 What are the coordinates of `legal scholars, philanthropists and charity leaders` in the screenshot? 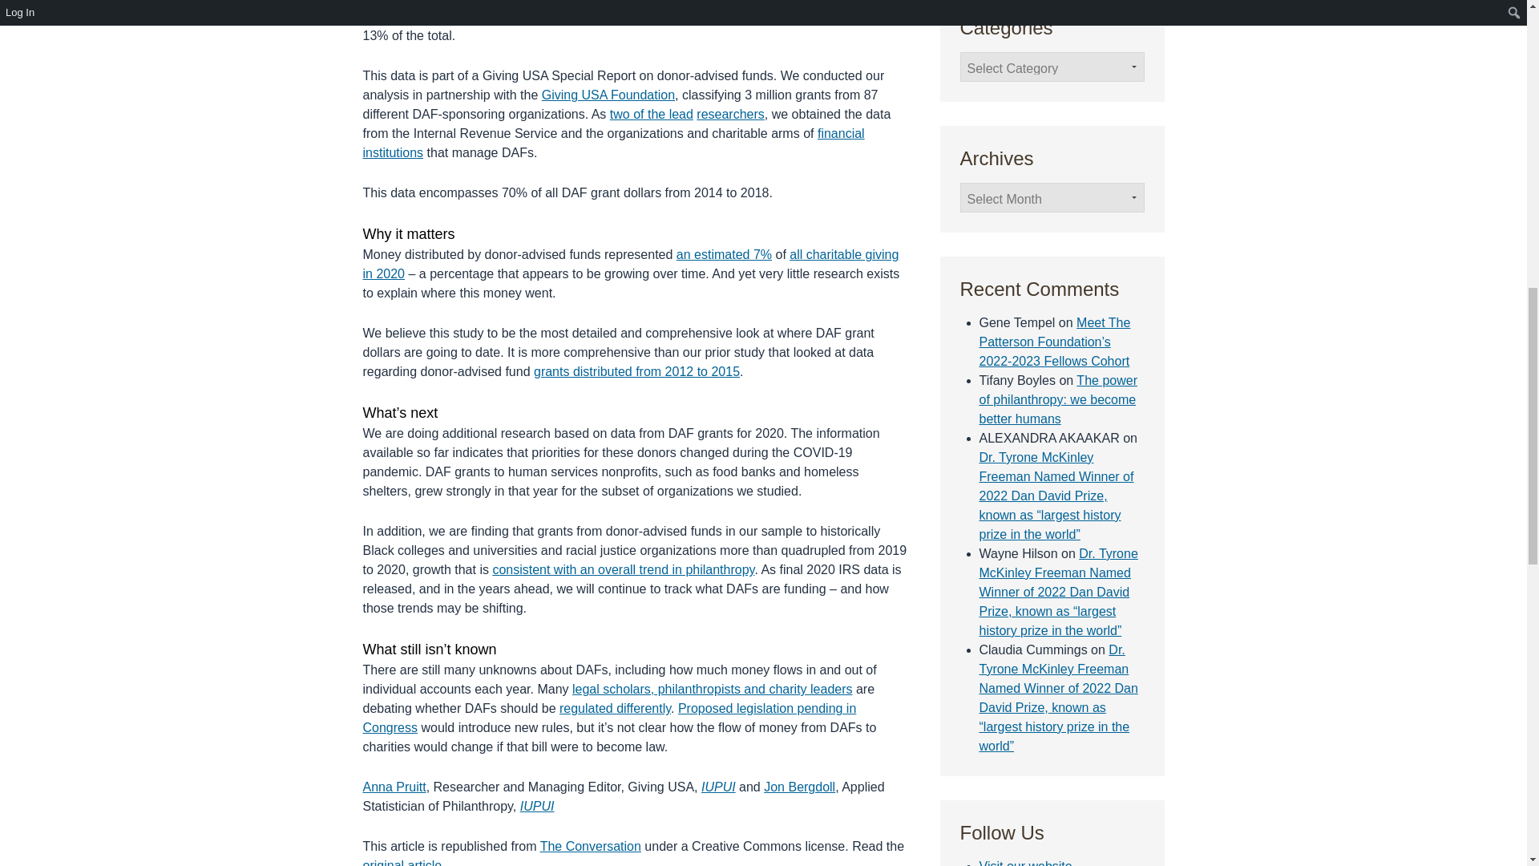 It's located at (712, 690).